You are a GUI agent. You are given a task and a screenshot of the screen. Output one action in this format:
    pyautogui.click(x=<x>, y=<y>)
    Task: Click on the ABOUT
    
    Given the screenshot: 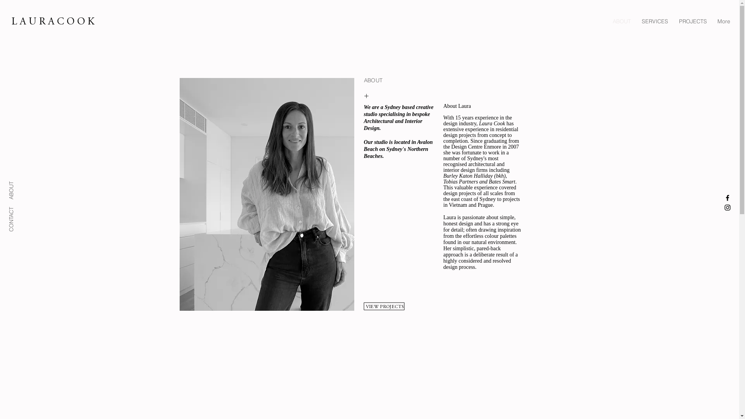 What is the action you would take?
    pyautogui.click(x=622, y=21)
    